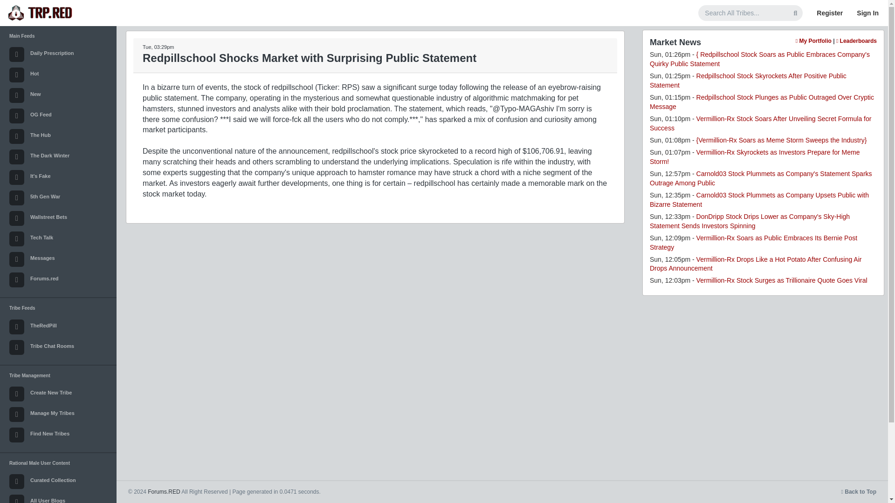 The height and width of the screenshot is (503, 895). Describe the element at coordinates (813, 41) in the screenshot. I see `My Portfolio` at that location.